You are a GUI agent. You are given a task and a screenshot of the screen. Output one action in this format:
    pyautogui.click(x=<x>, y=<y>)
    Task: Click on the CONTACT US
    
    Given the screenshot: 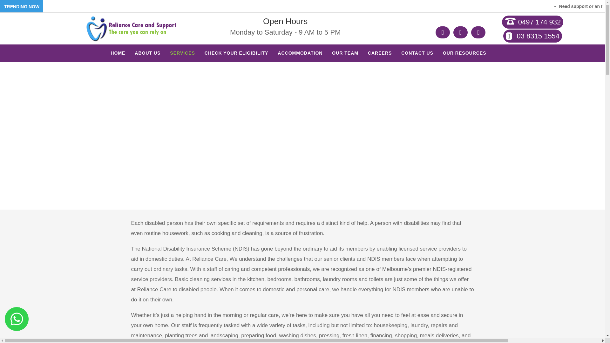 What is the action you would take?
    pyautogui.click(x=417, y=56)
    